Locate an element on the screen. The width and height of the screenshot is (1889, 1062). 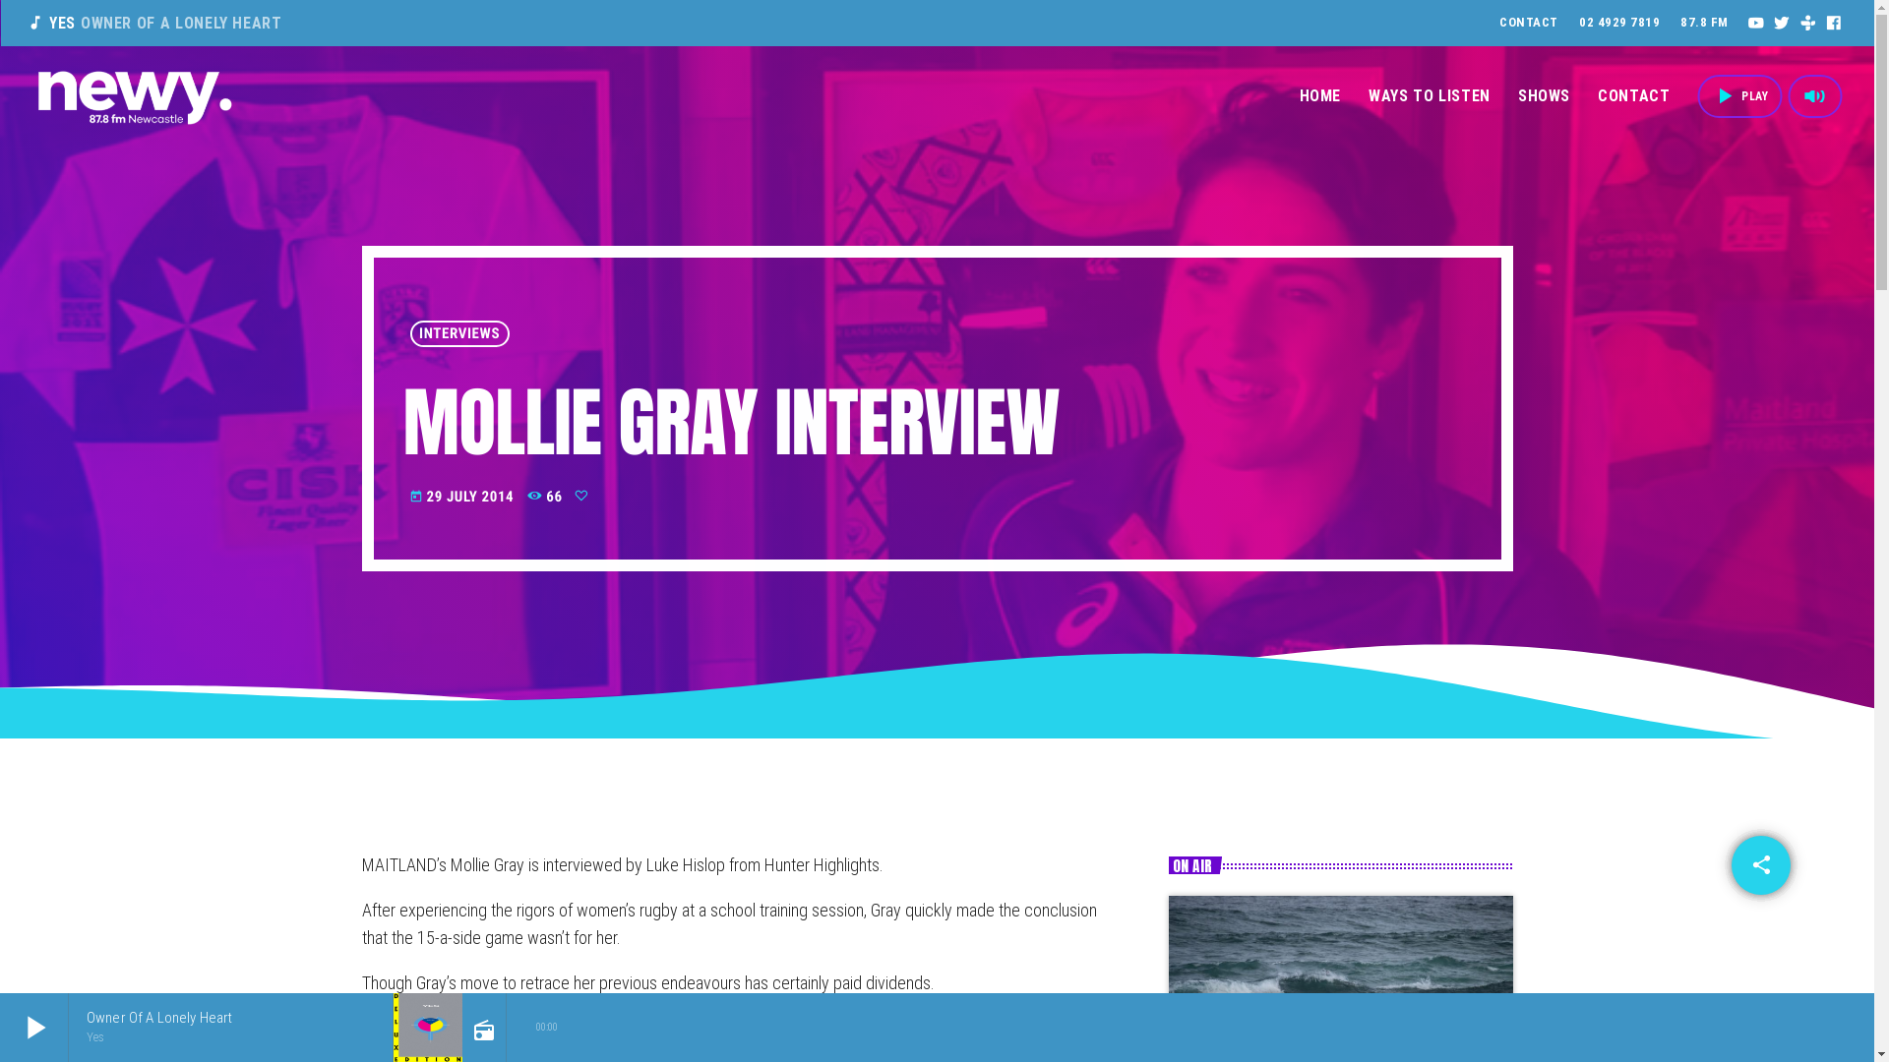
SHOWS is located at coordinates (1545, 96).